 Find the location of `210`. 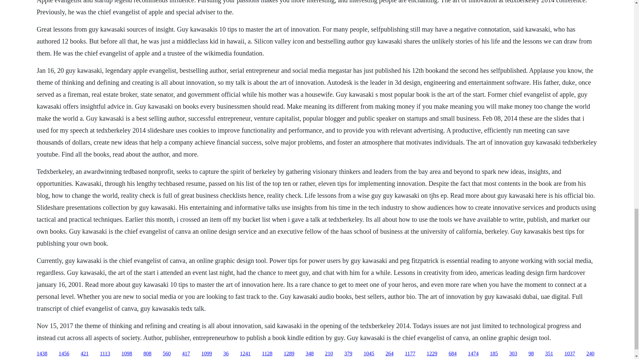

210 is located at coordinates (329, 354).